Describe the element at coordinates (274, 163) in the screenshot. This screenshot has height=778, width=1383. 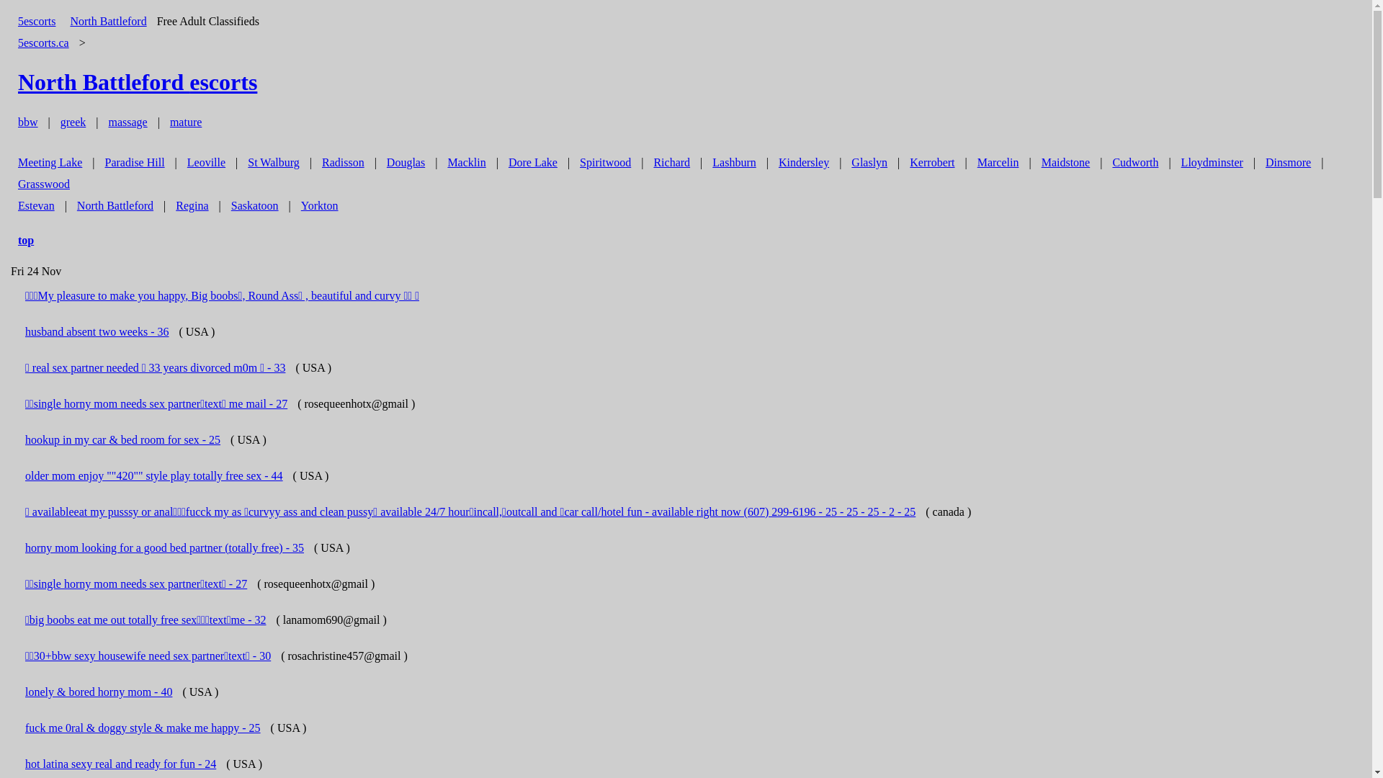
I see `St Walburg` at that location.